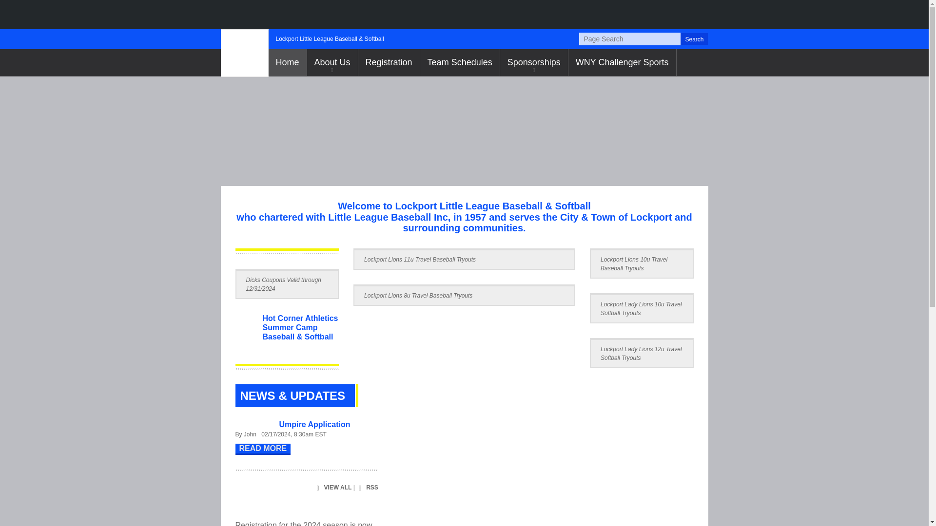  I want to click on Sponsorships, so click(534, 62).